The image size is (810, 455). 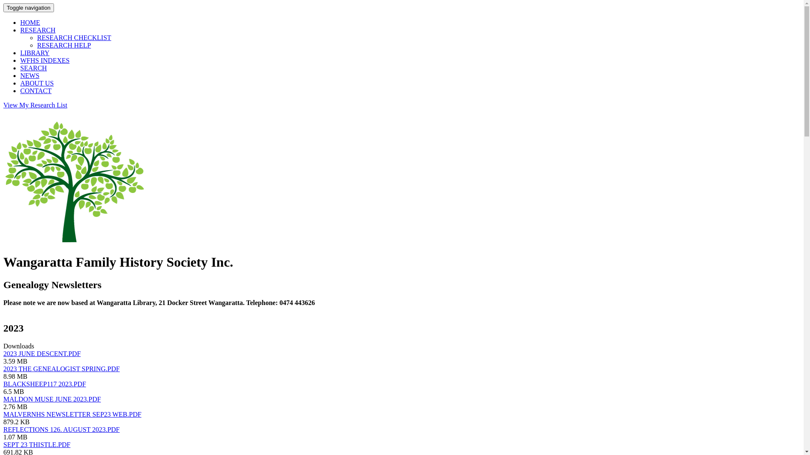 What do you see at coordinates (30, 23) in the screenshot?
I see `HOME` at bounding box center [30, 23].